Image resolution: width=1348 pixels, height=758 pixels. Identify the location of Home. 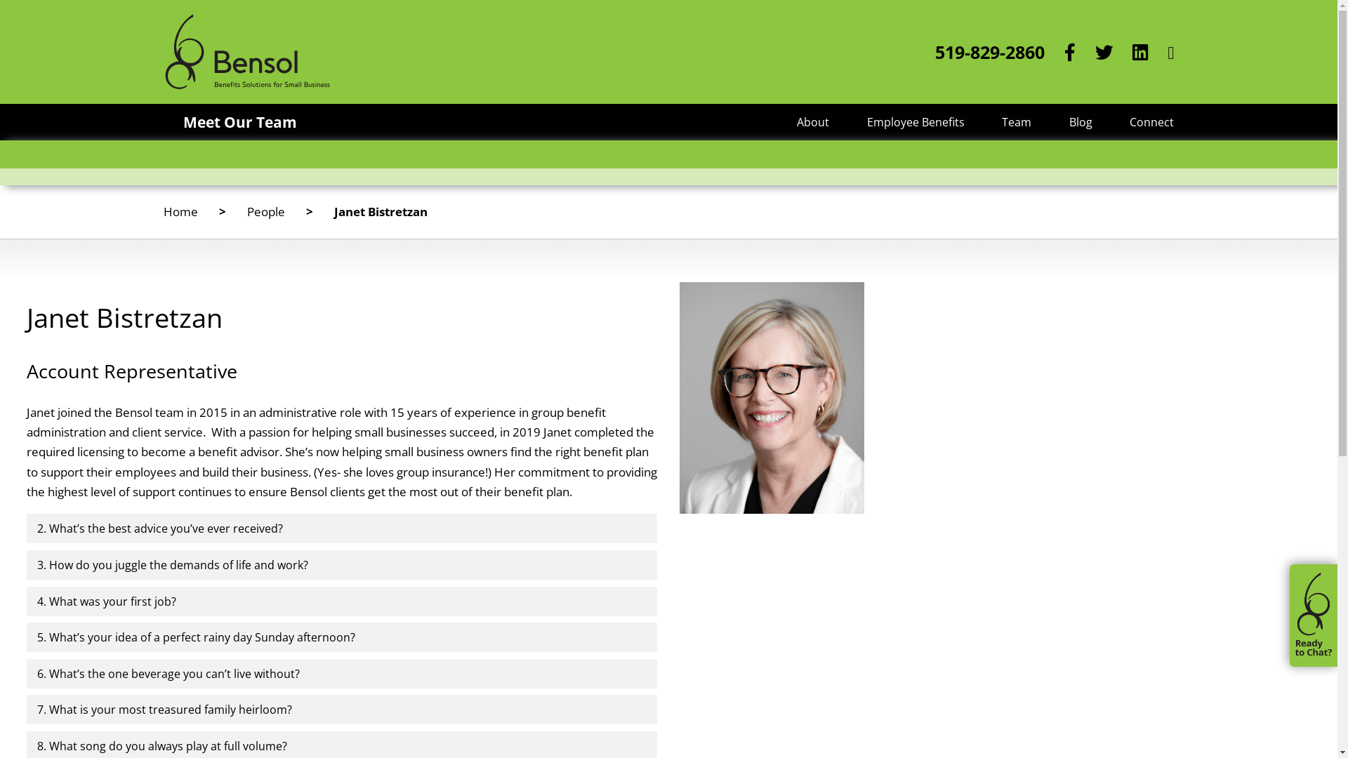
(180, 212).